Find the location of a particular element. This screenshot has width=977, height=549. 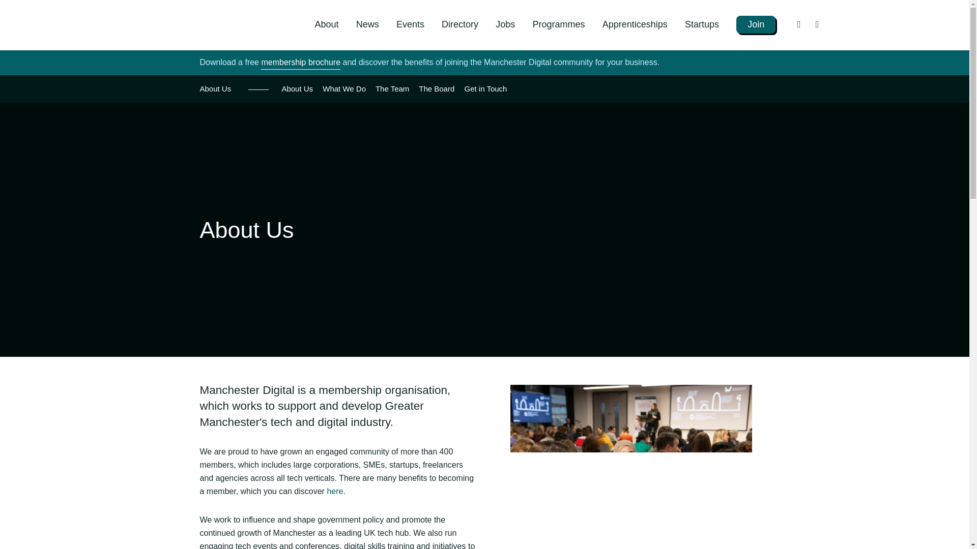

Events is located at coordinates (410, 24).